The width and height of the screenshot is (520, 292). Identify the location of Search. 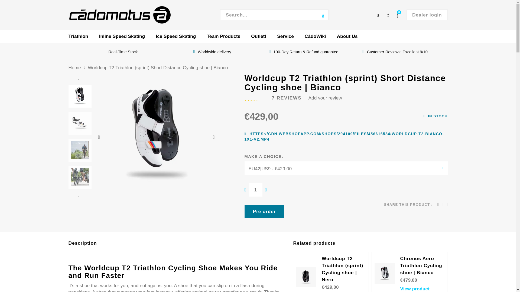
(323, 15).